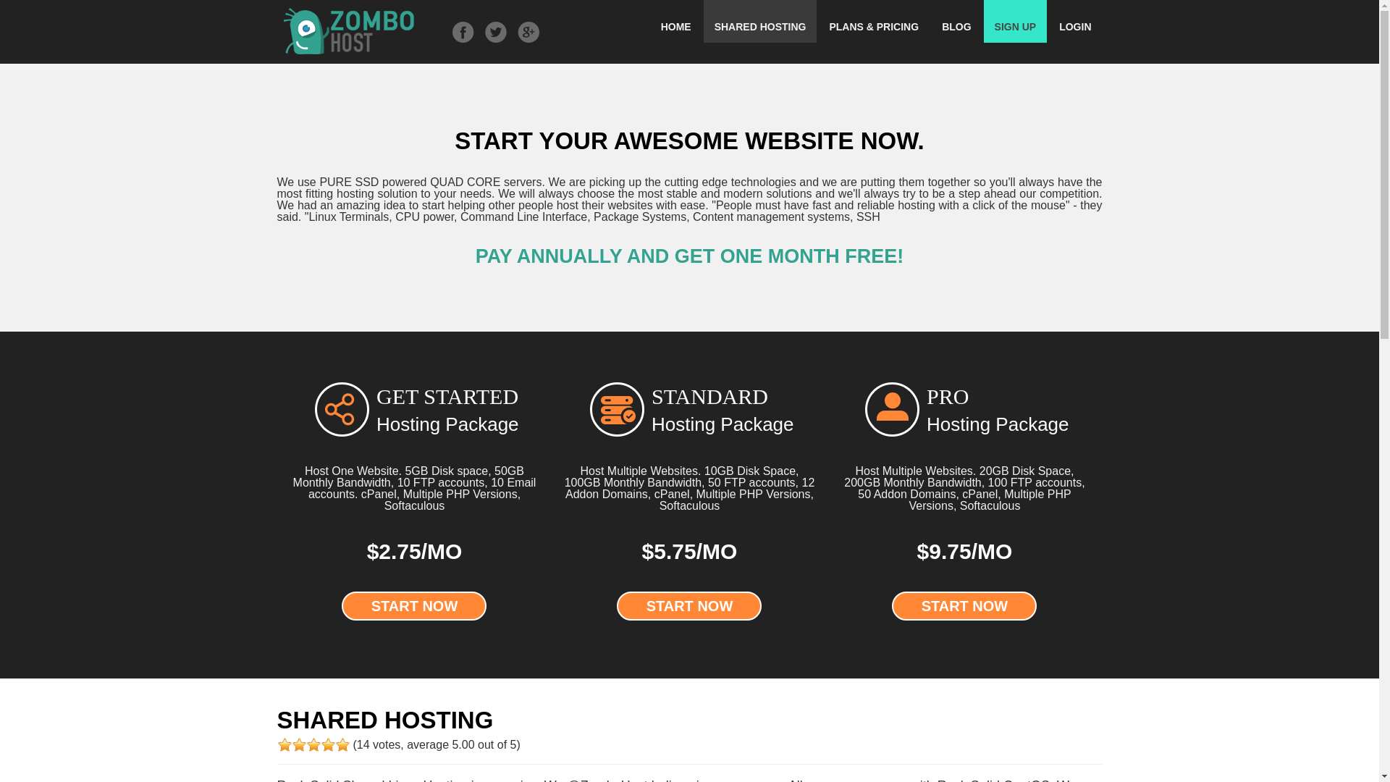 Image resolution: width=1390 pixels, height=782 pixels. I want to click on 2 stars out of 5, so click(291, 744).